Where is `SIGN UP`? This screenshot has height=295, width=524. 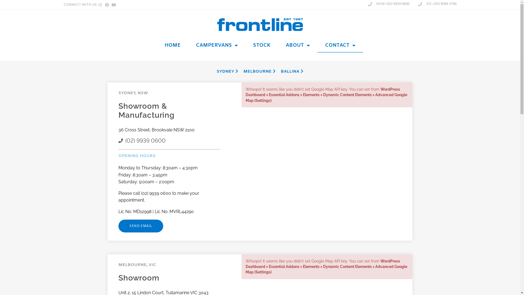 SIGN UP is located at coordinates (291, 170).